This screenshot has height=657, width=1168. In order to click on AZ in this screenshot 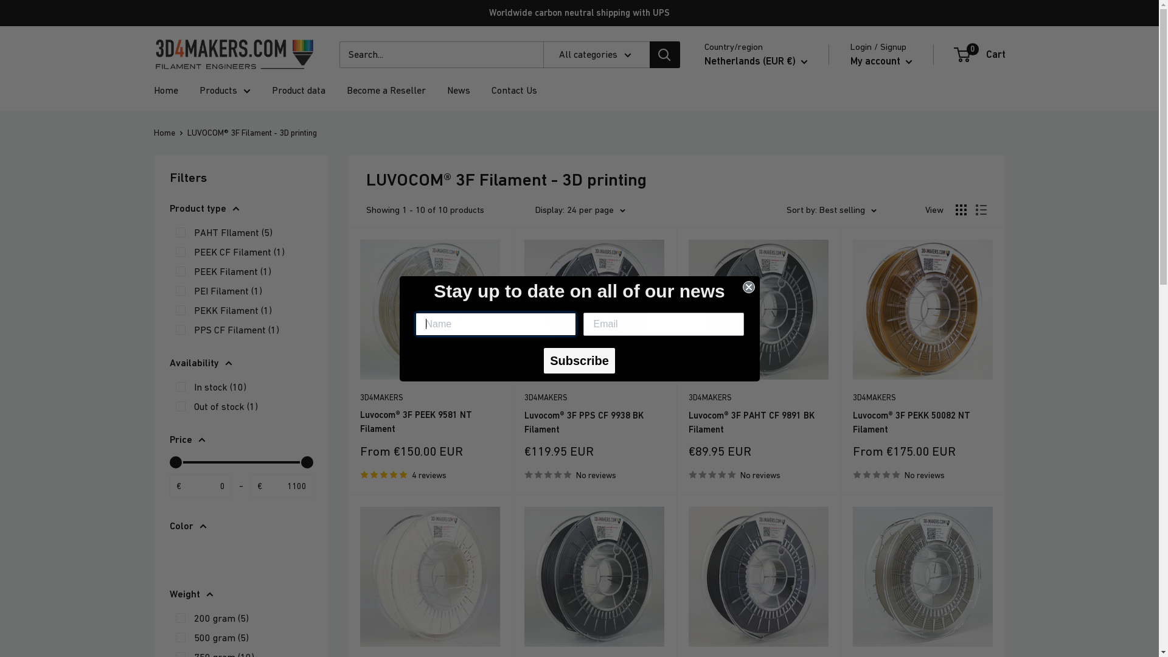, I will do `click(710, 362)`.